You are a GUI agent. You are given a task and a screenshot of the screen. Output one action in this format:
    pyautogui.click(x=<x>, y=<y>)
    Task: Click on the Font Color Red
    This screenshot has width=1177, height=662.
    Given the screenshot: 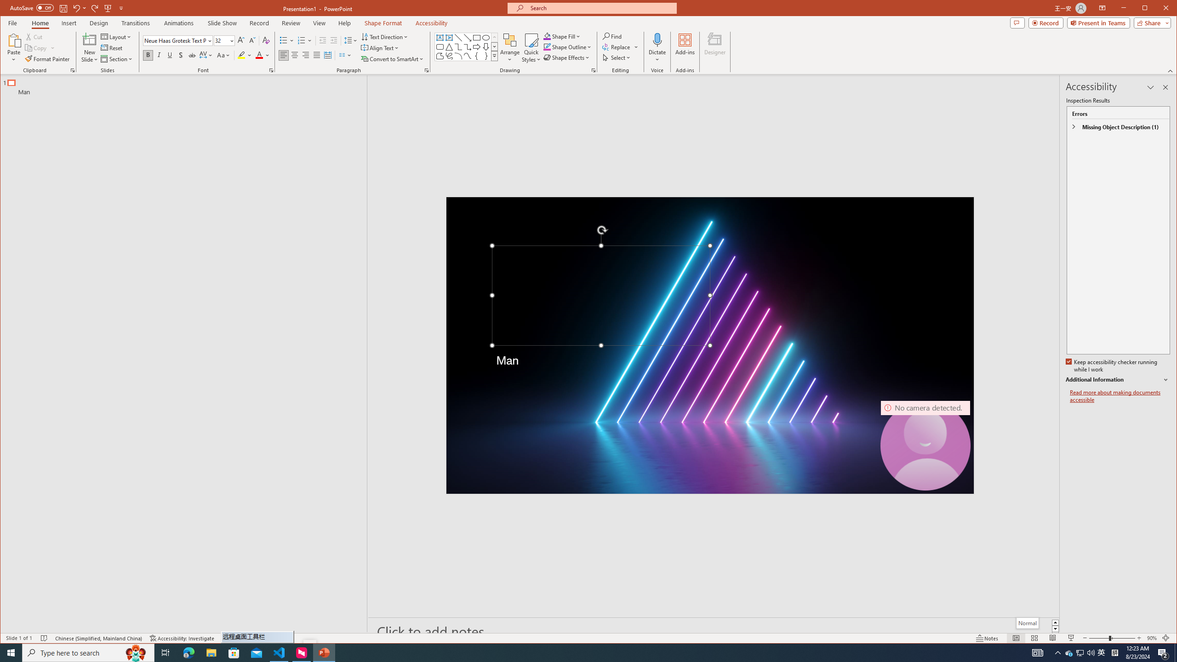 What is the action you would take?
    pyautogui.click(x=259, y=55)
    